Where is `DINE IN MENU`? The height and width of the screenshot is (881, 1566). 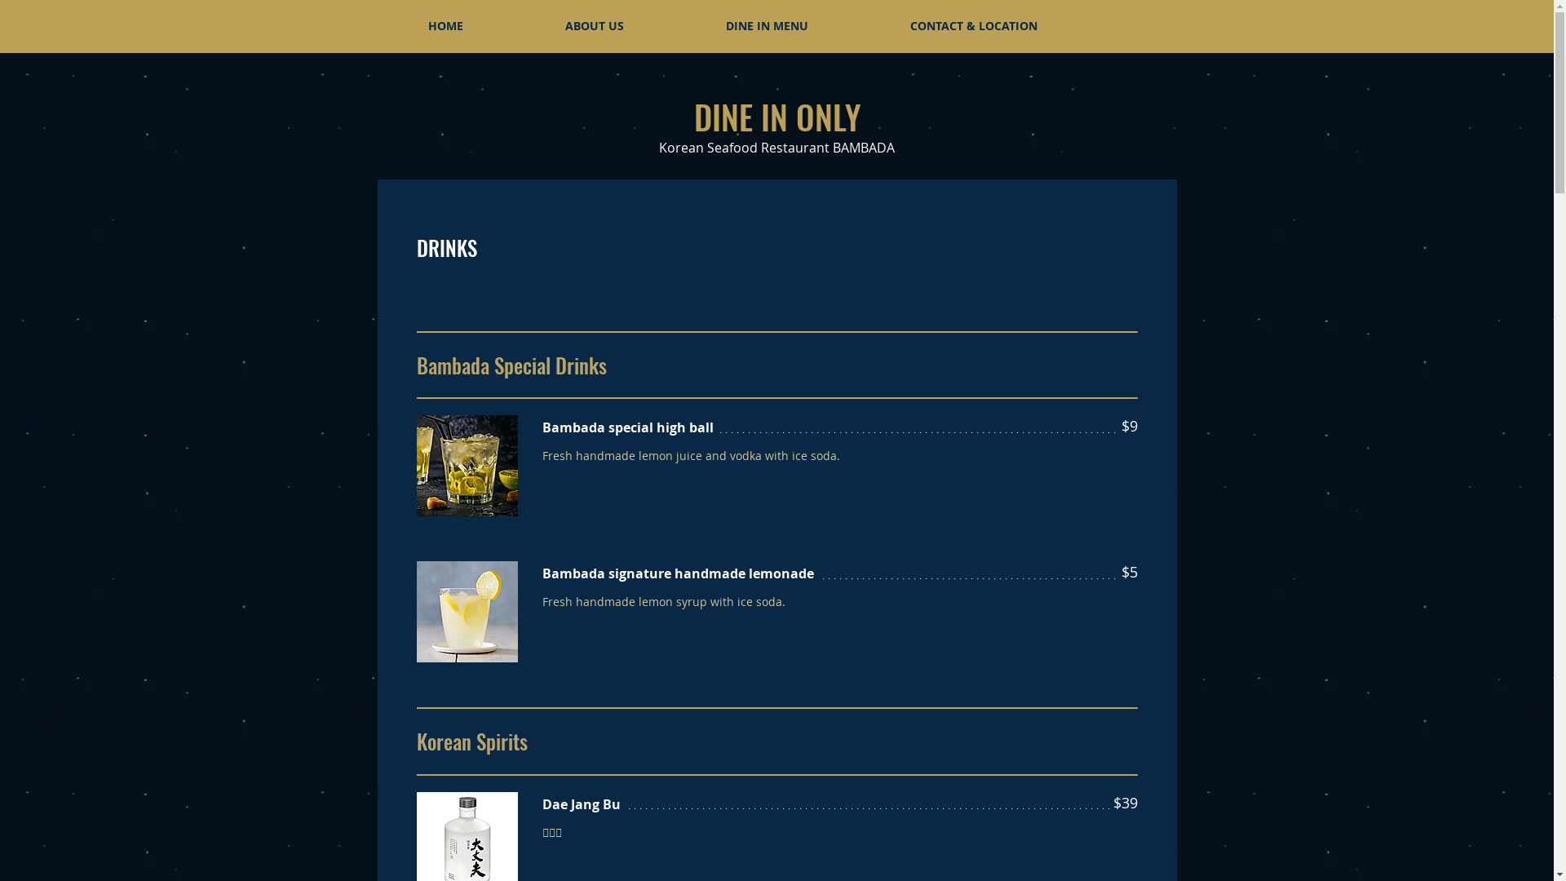 DINE IN MENU is located at coordinates (768, 26).